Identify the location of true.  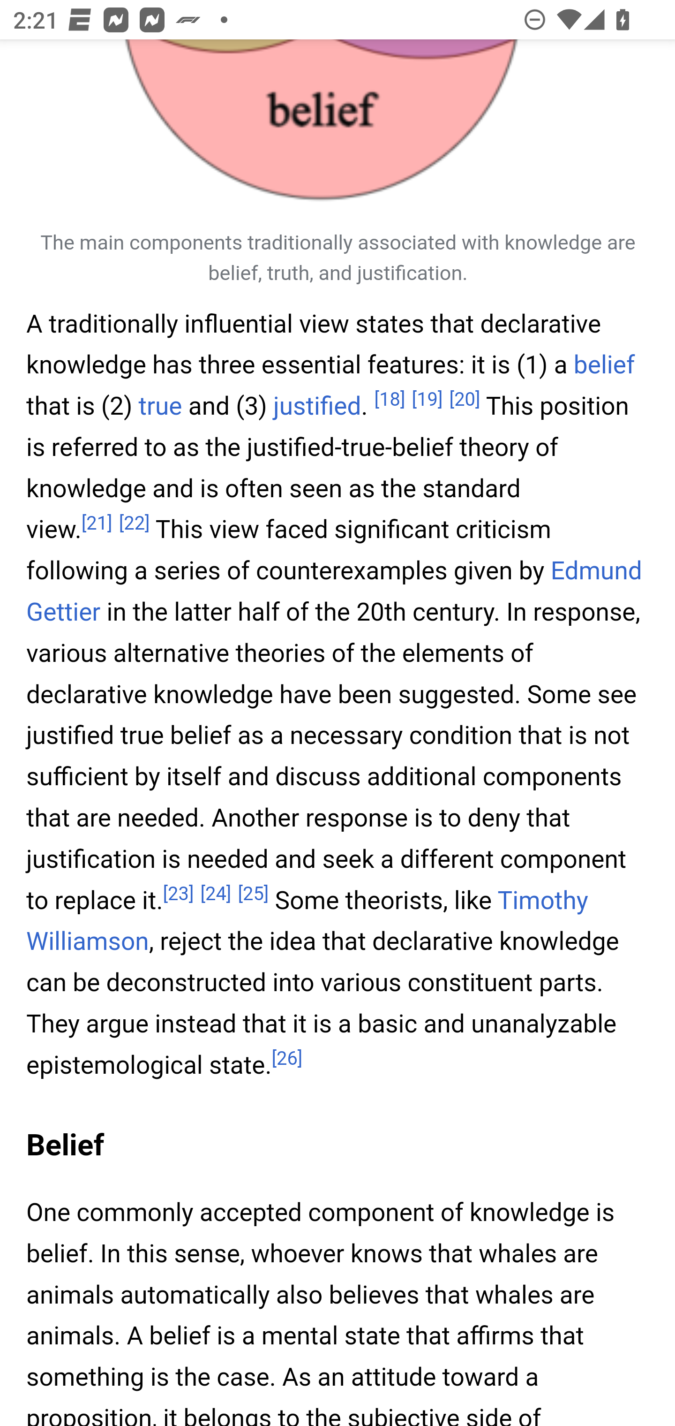
(160, 408).